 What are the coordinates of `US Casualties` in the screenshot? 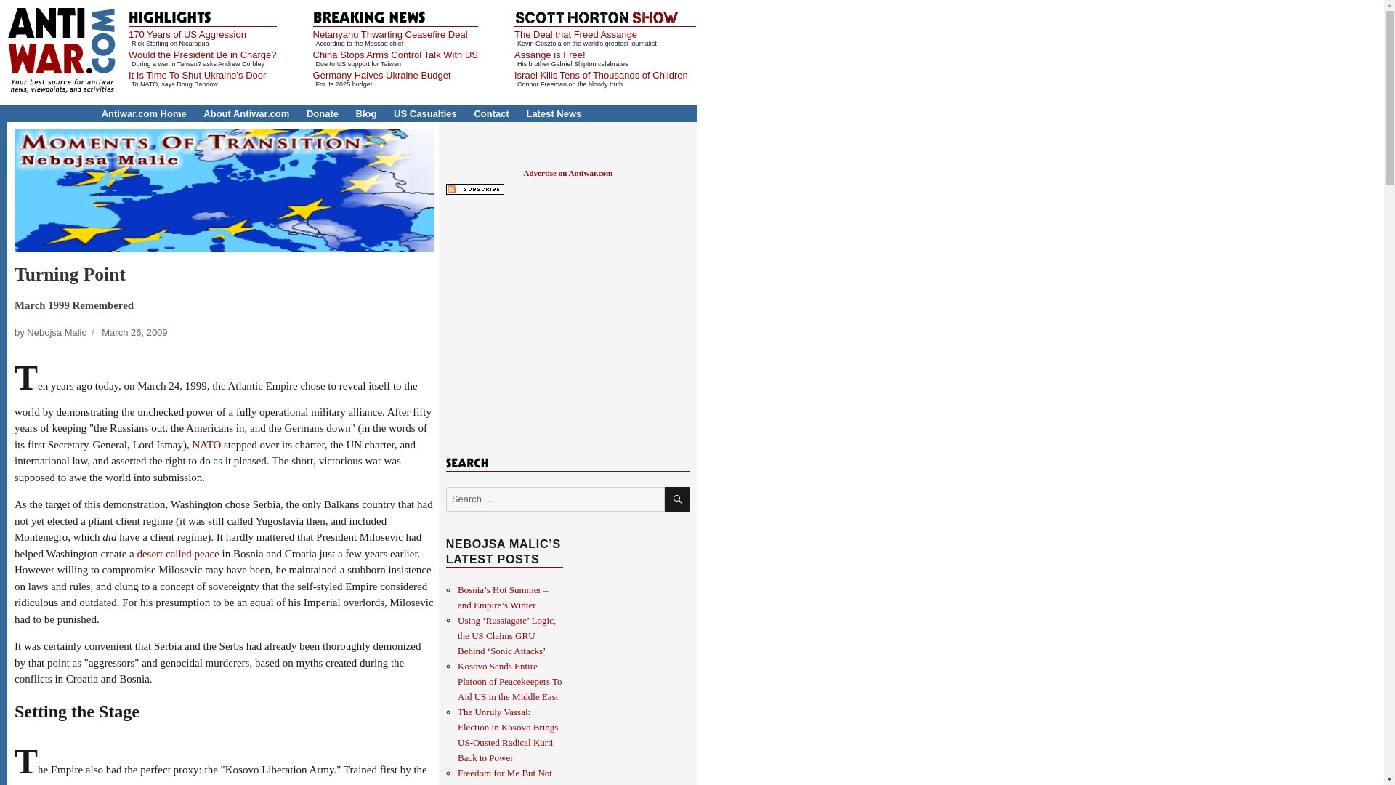 It's located at (425, 113).